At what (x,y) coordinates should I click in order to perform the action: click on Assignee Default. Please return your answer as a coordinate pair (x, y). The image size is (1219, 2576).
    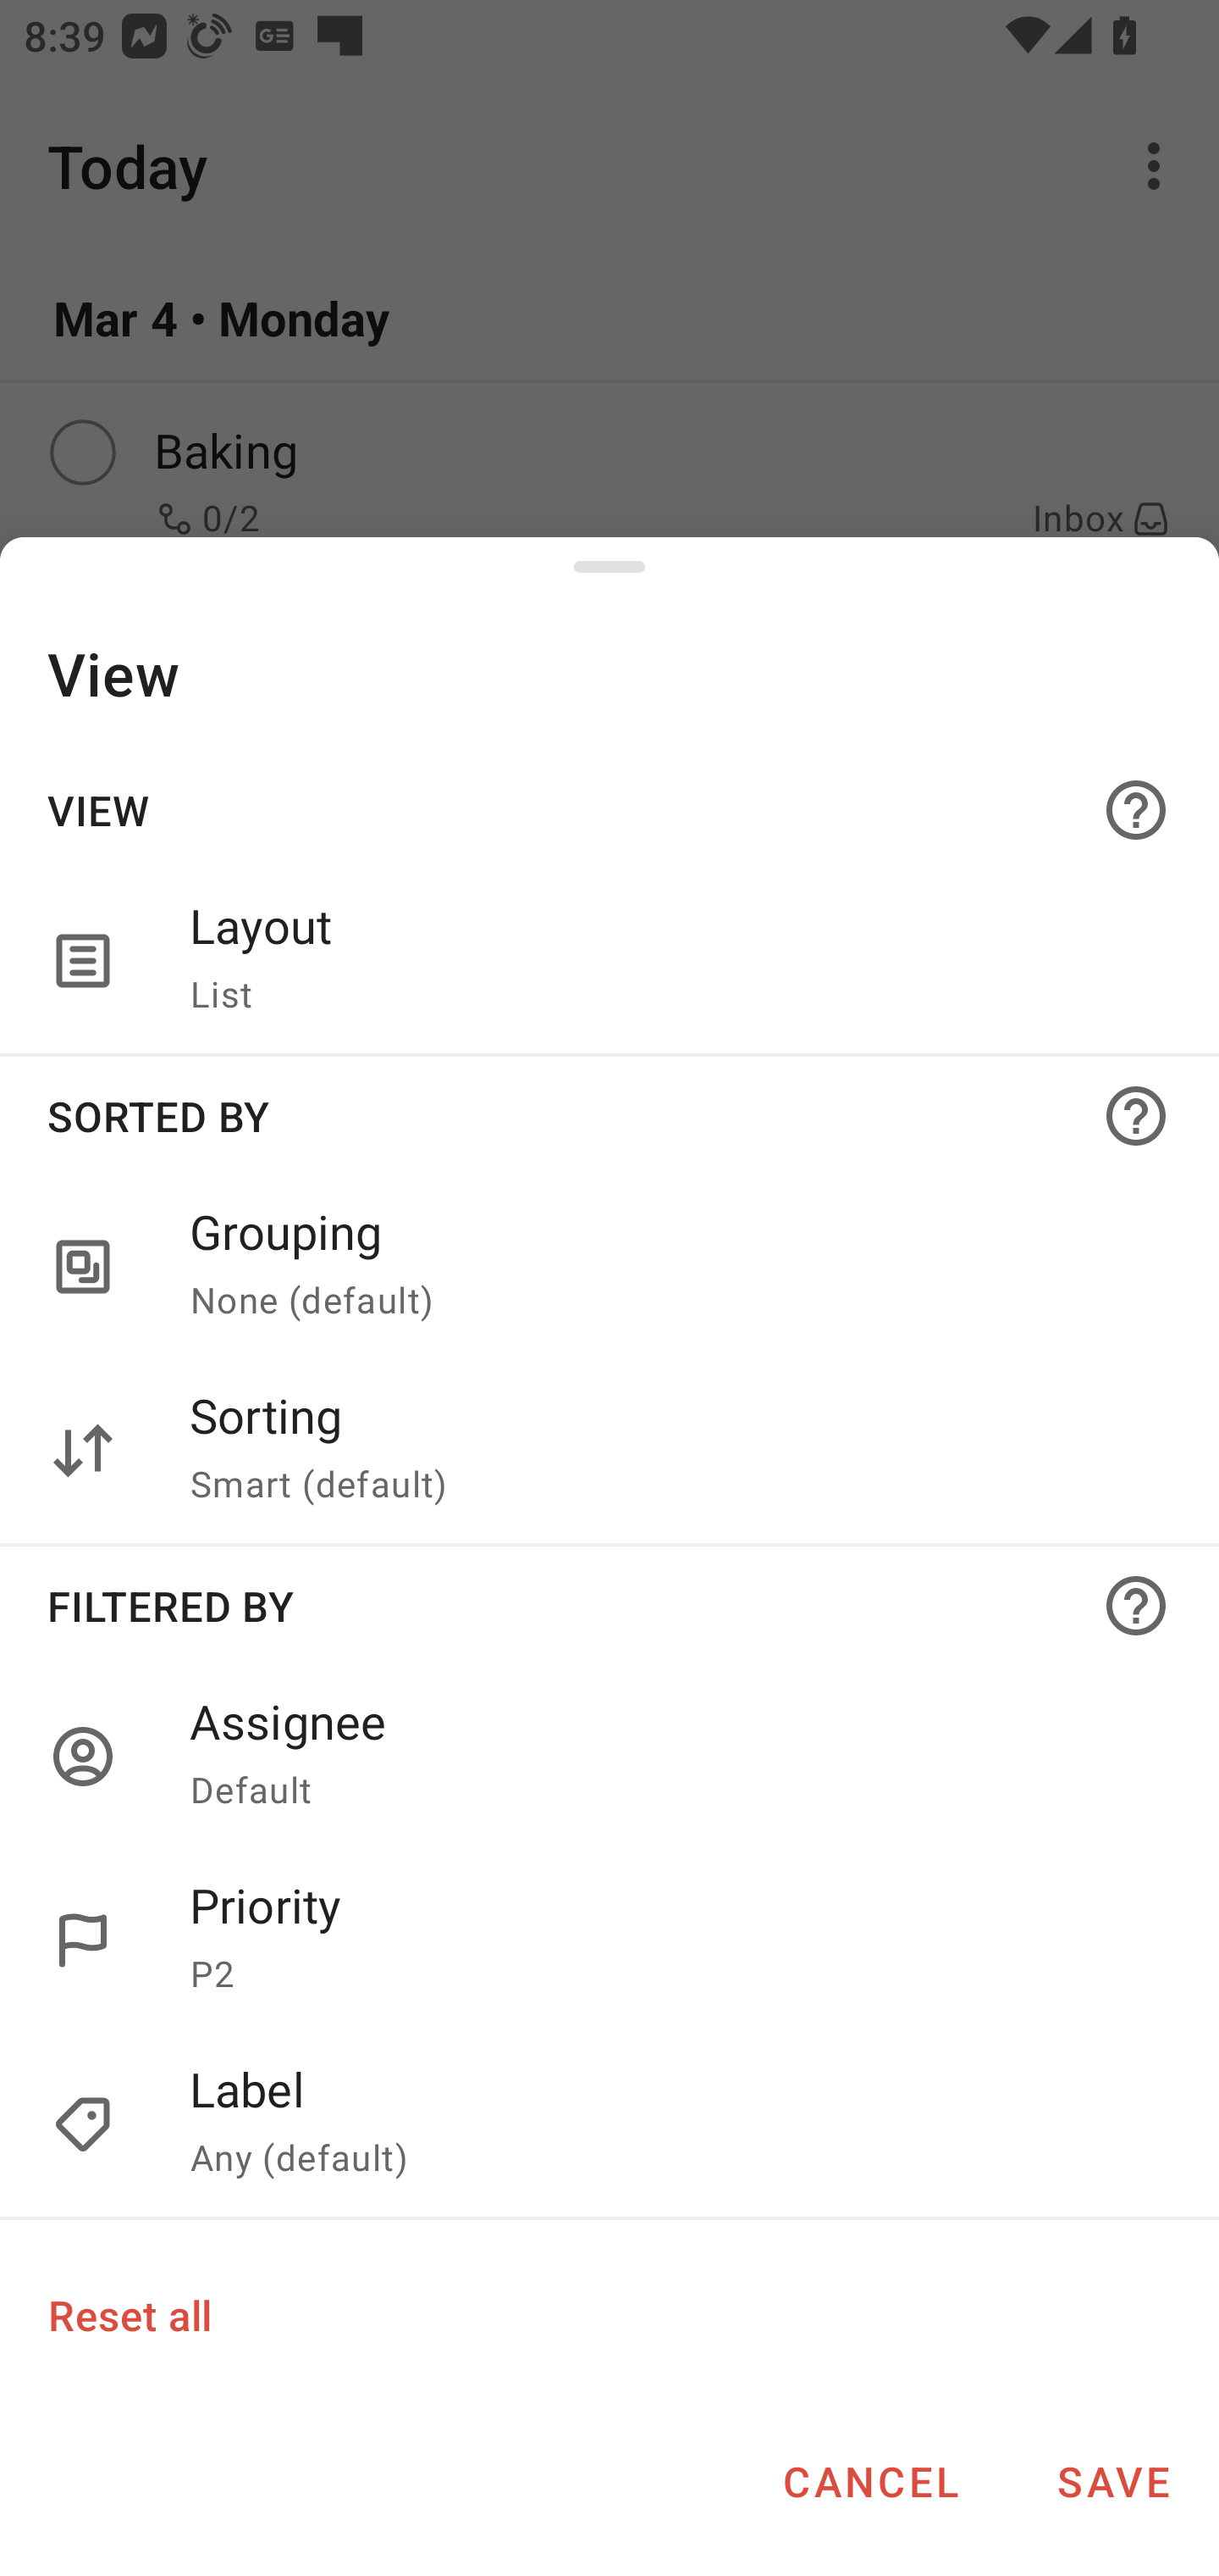
    Looking at the image, I should click on (669, 1756).